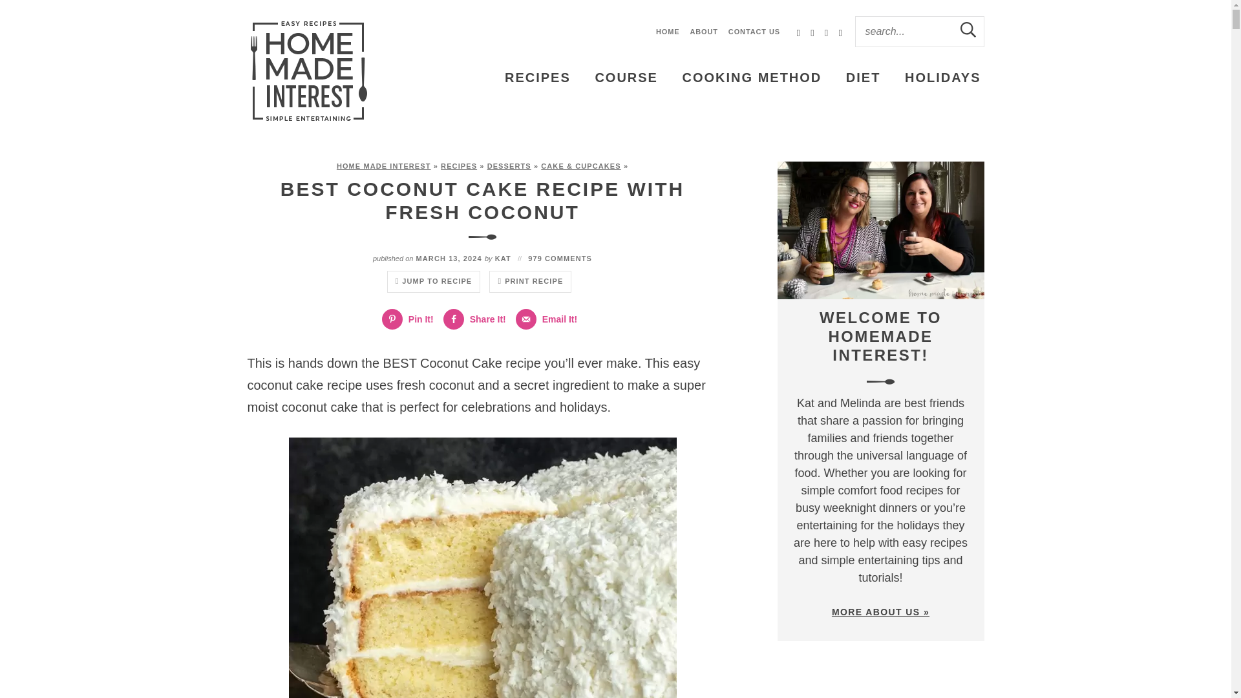 The height and width of the screenshot is (698, 1241). What do you see at coordinates (668, 32) in the screenshot?
I see `HOME` at bounding box center [668, 32].